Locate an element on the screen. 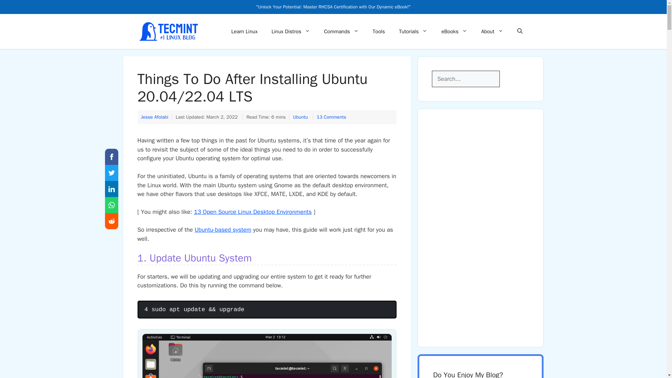 The width and height of the screenshot is (672, 378). Tools is located at coordinates (379, 31).